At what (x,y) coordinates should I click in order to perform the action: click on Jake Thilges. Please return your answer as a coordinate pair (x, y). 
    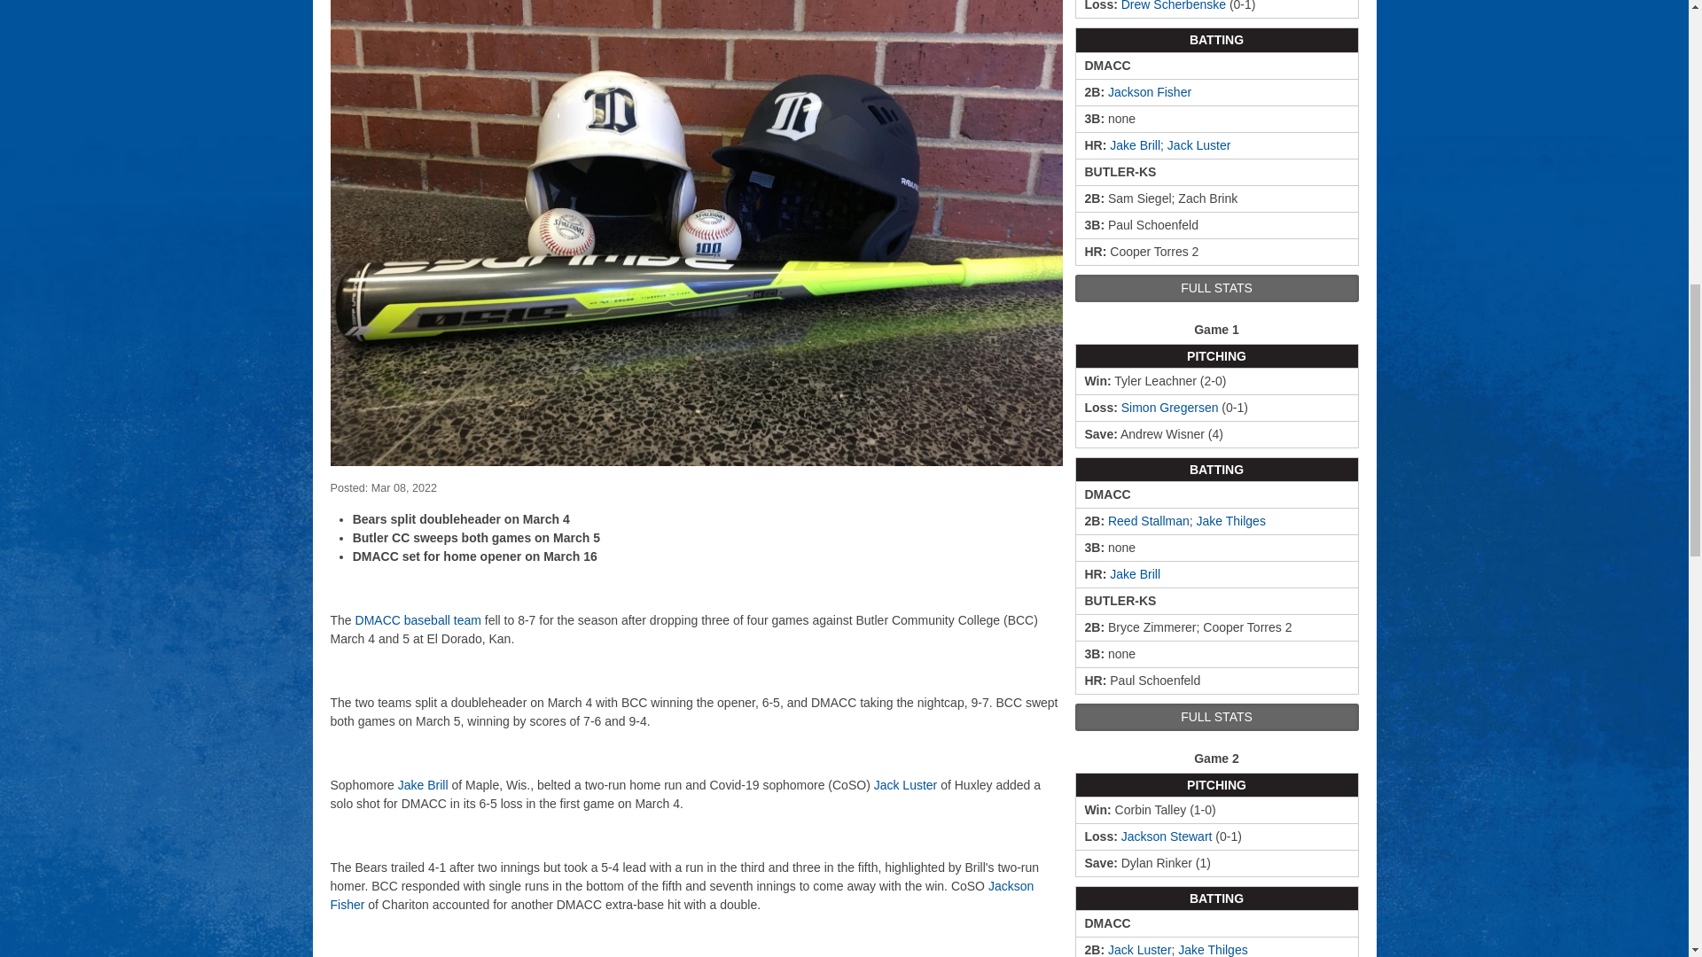
    Looking at the image, I should click on (1230, 521).